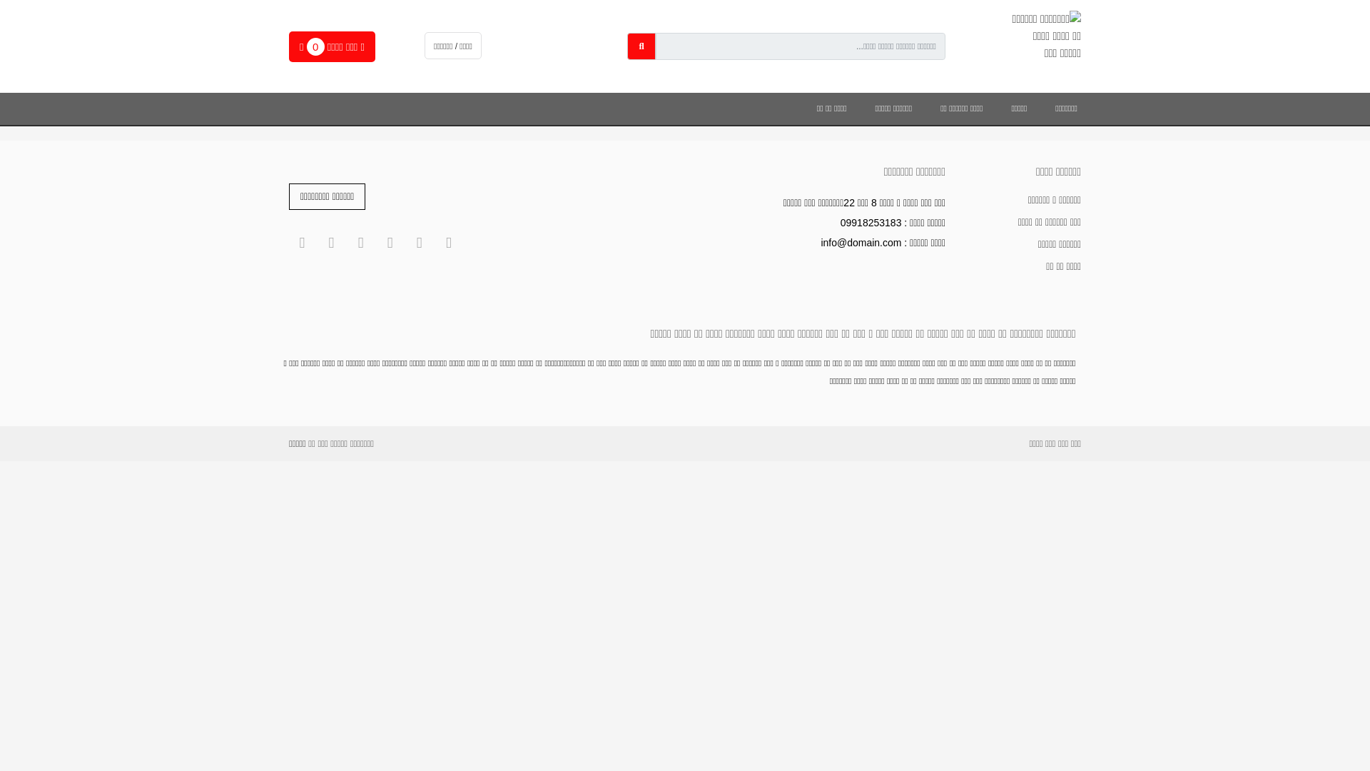 This screenshot has height=771, width=1370. What do you see at coordinates (303, 243) in the screenshot?
I see `email` at bounding box center [303, 243].